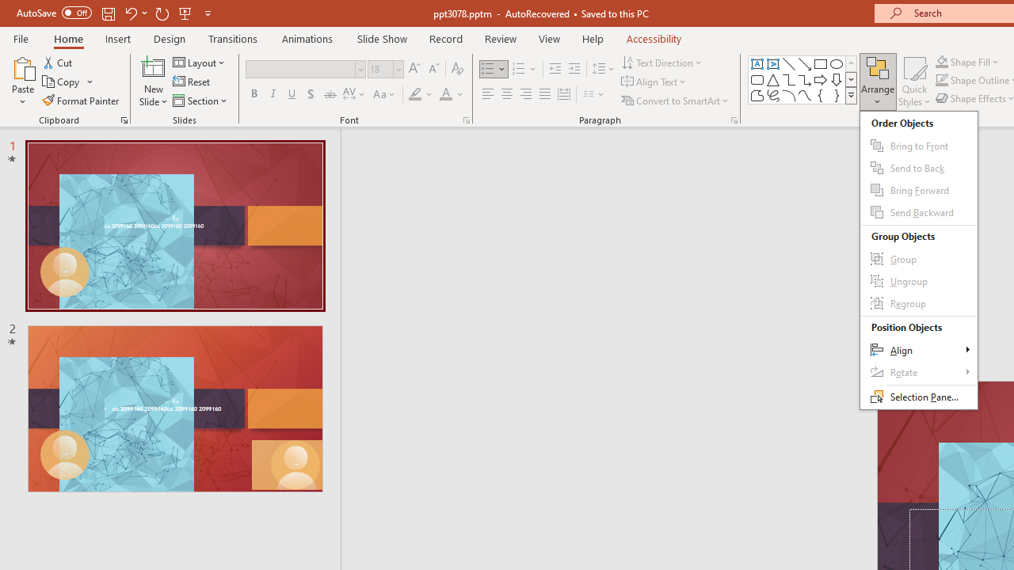  Describe the element at coordinates (574, 70) in the screenshot. I see `Increase Indent` at that location.